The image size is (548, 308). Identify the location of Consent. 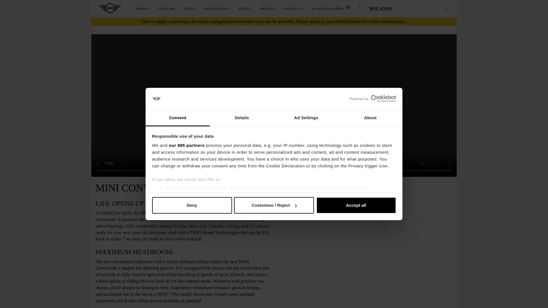
(178, 118).